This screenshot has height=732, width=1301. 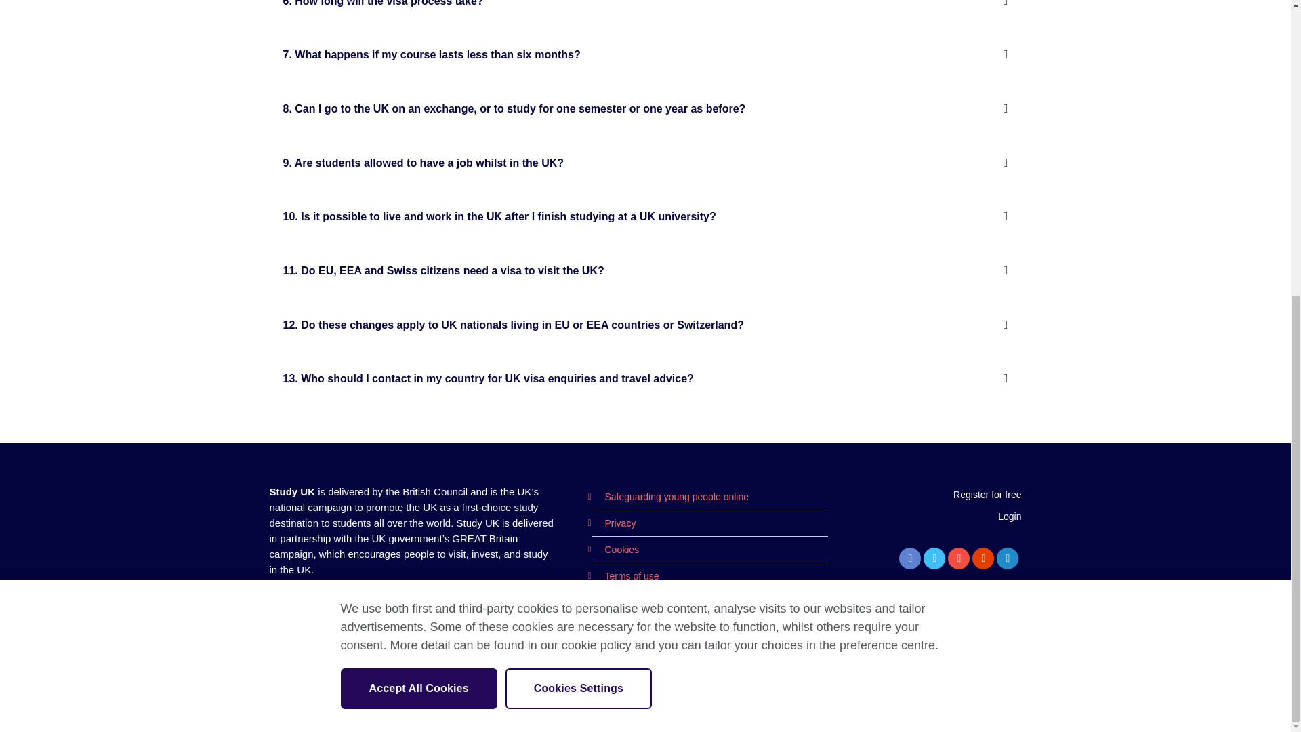 What do you see at coordinates (669, 496) in the screenshot?
I see `Safeguarding young people online` at bounding box center [669, 496].